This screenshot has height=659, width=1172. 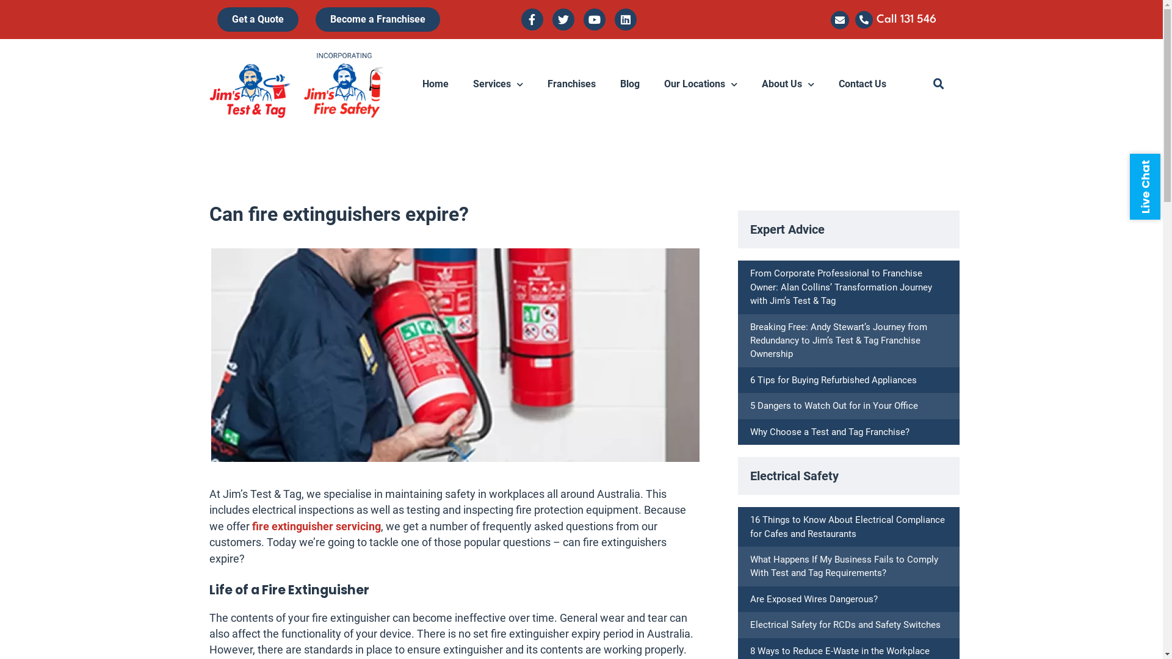 I want to click on Contact Us, so click(x=863, y=84).